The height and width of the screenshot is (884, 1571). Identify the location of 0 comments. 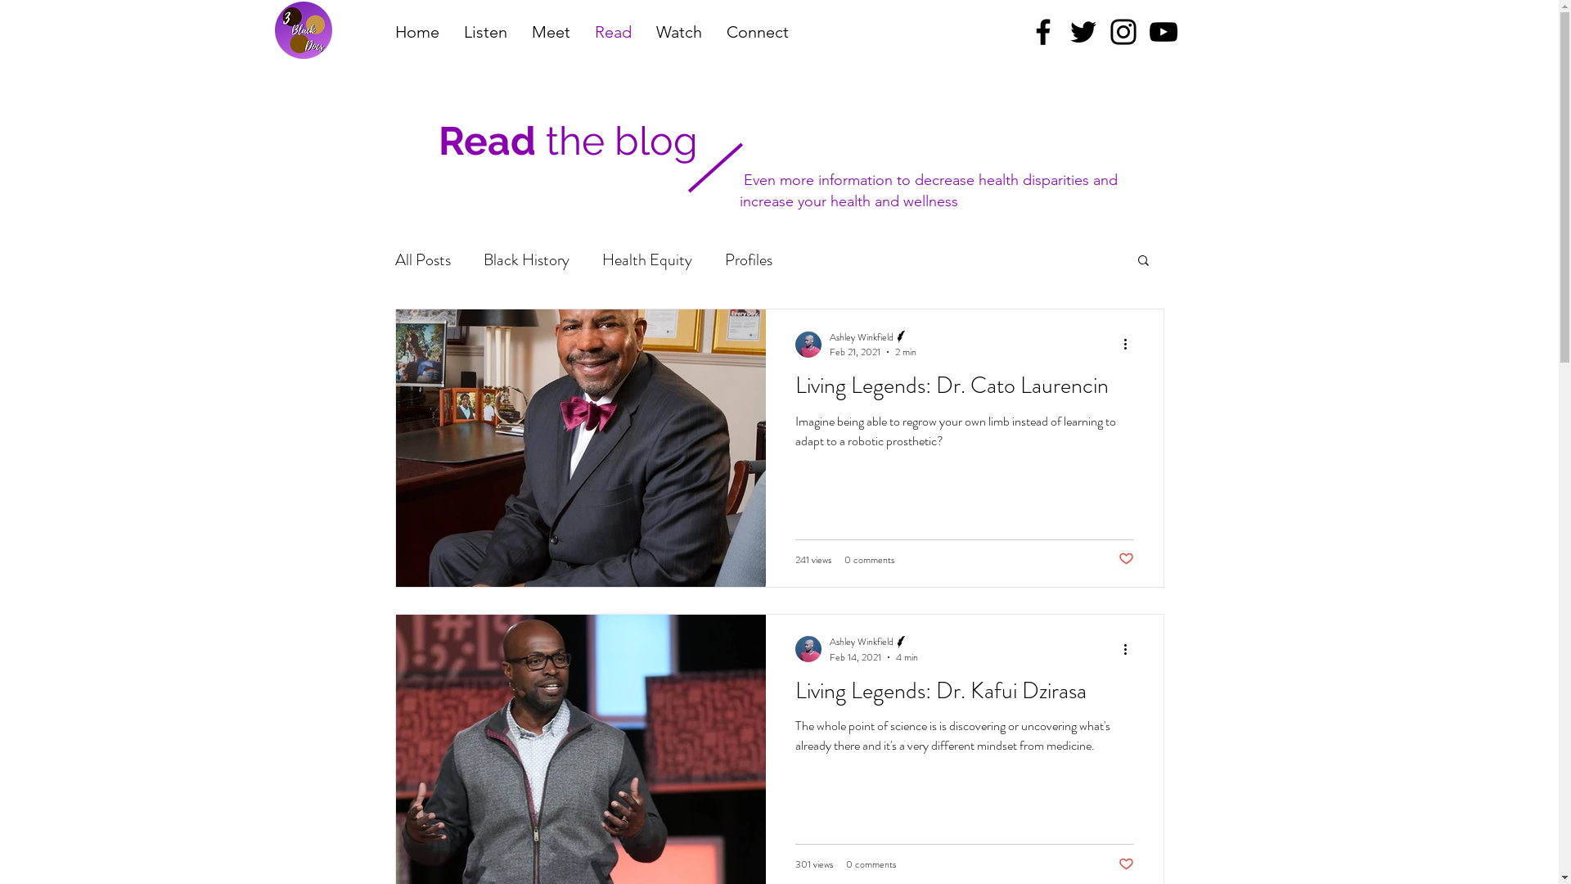
(869, 559).